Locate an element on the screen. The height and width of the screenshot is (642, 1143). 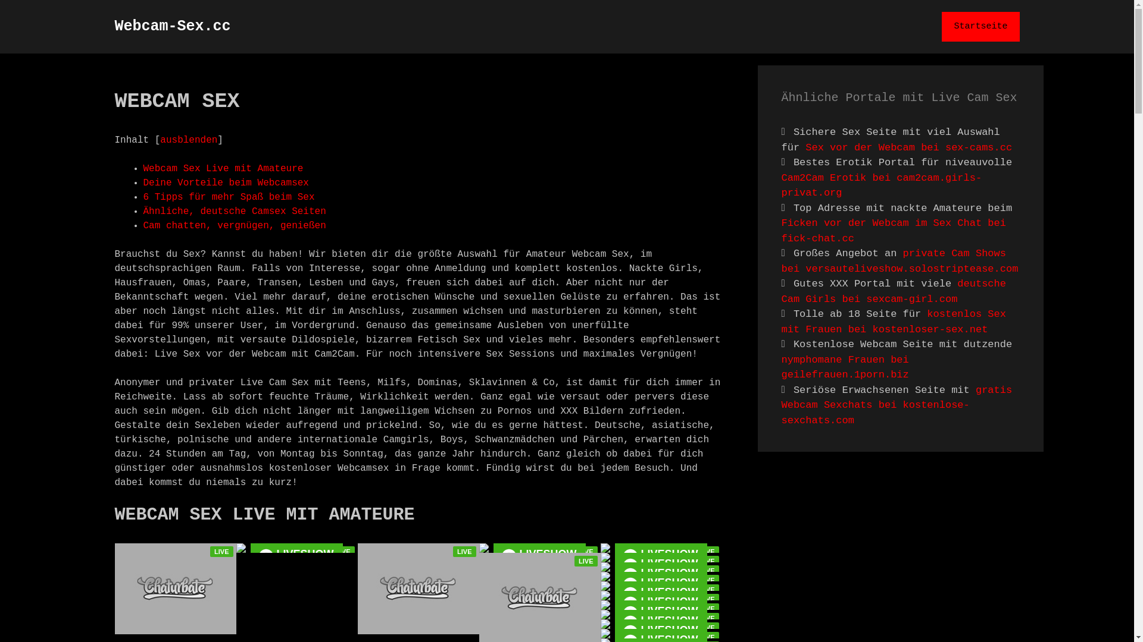
private Cam Shows bei versauteliveshow.solostriptease.com is located at coordinates (900, 262).